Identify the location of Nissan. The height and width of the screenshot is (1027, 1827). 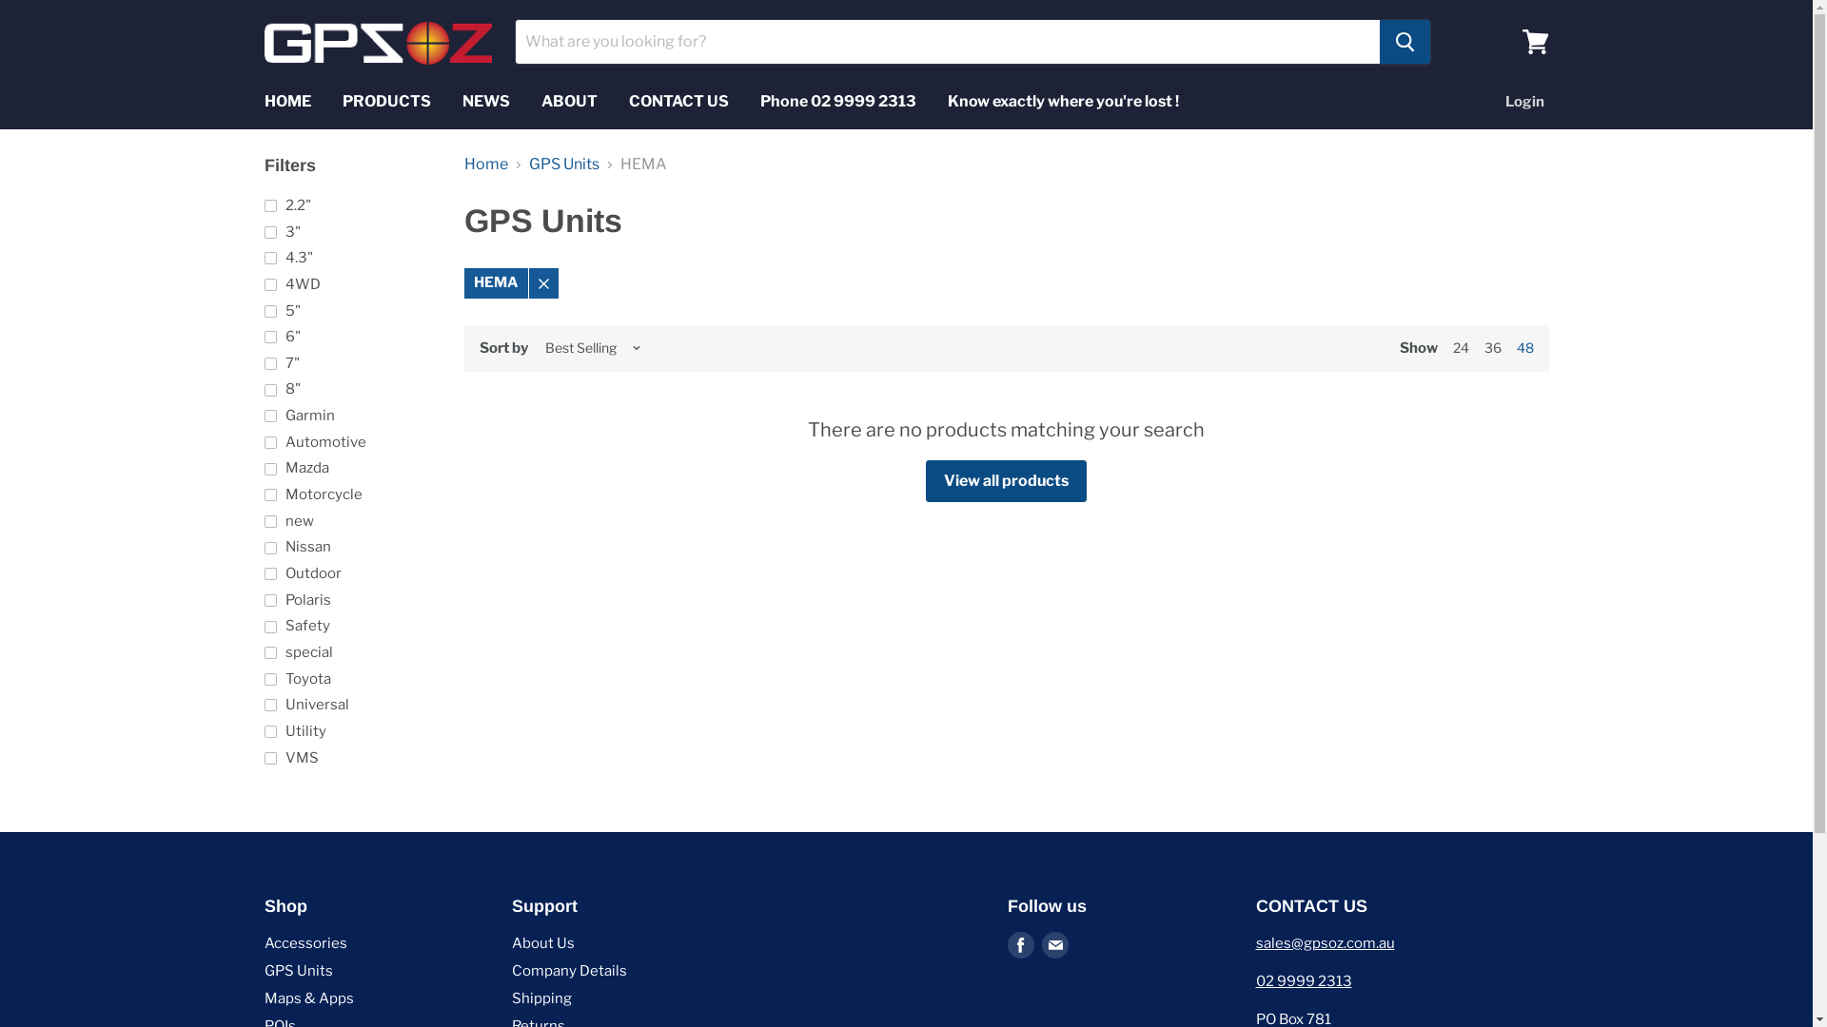
(350, 548).